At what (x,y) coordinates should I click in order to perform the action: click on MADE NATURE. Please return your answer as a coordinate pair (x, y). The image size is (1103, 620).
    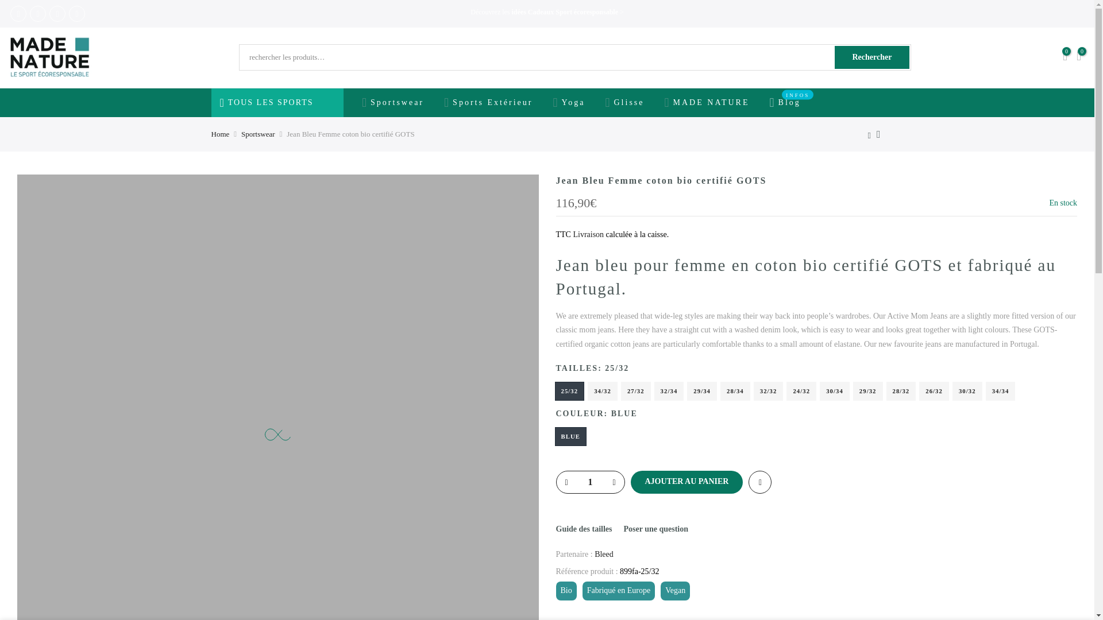
    Looking at the image, I should click on (707, 103).